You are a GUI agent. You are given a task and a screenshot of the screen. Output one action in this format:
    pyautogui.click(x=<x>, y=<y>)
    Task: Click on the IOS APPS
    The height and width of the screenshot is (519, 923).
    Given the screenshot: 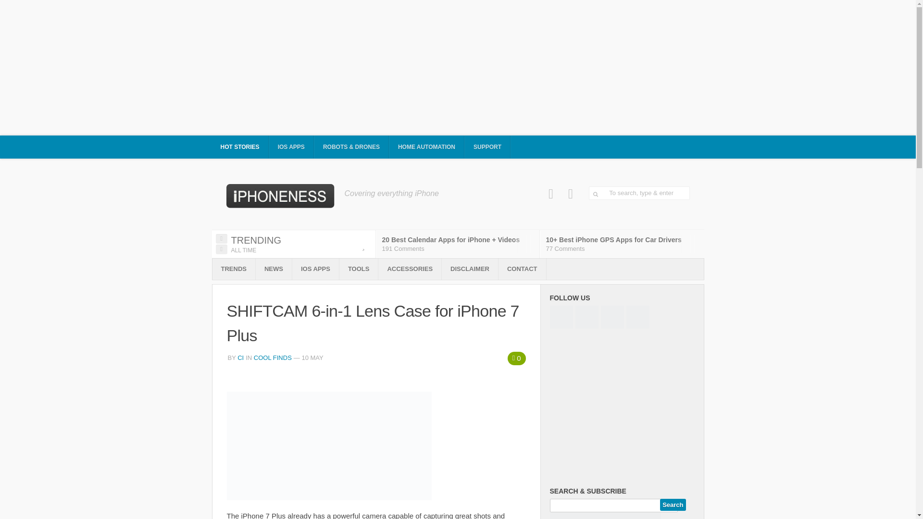 What is the action you would take?
    pyautogui.click(x=291, y=147)
    